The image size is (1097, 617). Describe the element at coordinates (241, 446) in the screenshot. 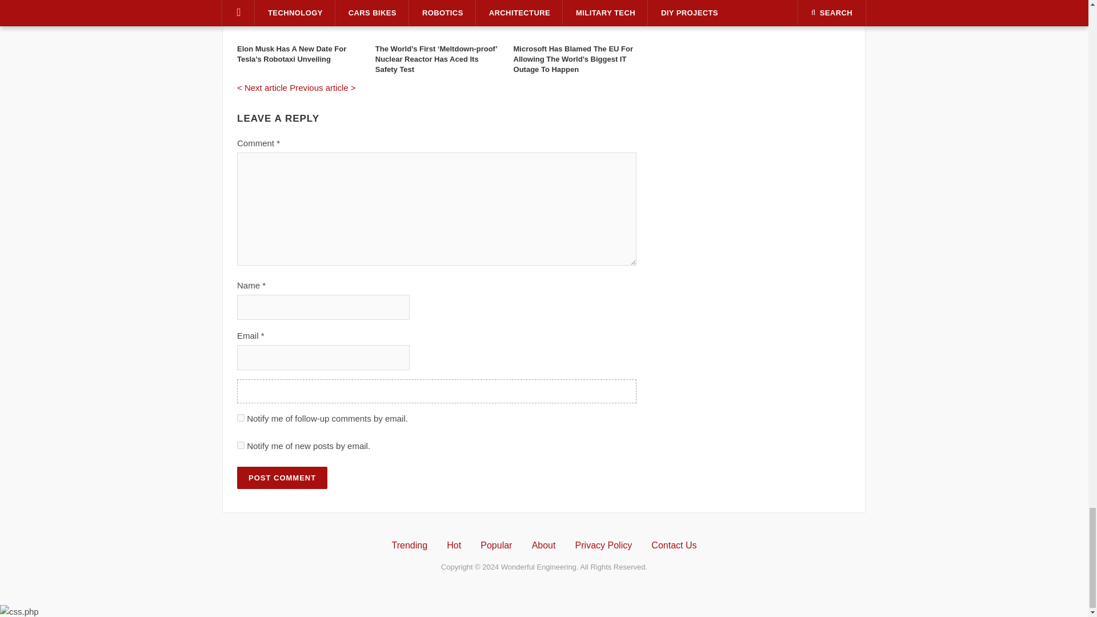

I see `subscribe` at that location.